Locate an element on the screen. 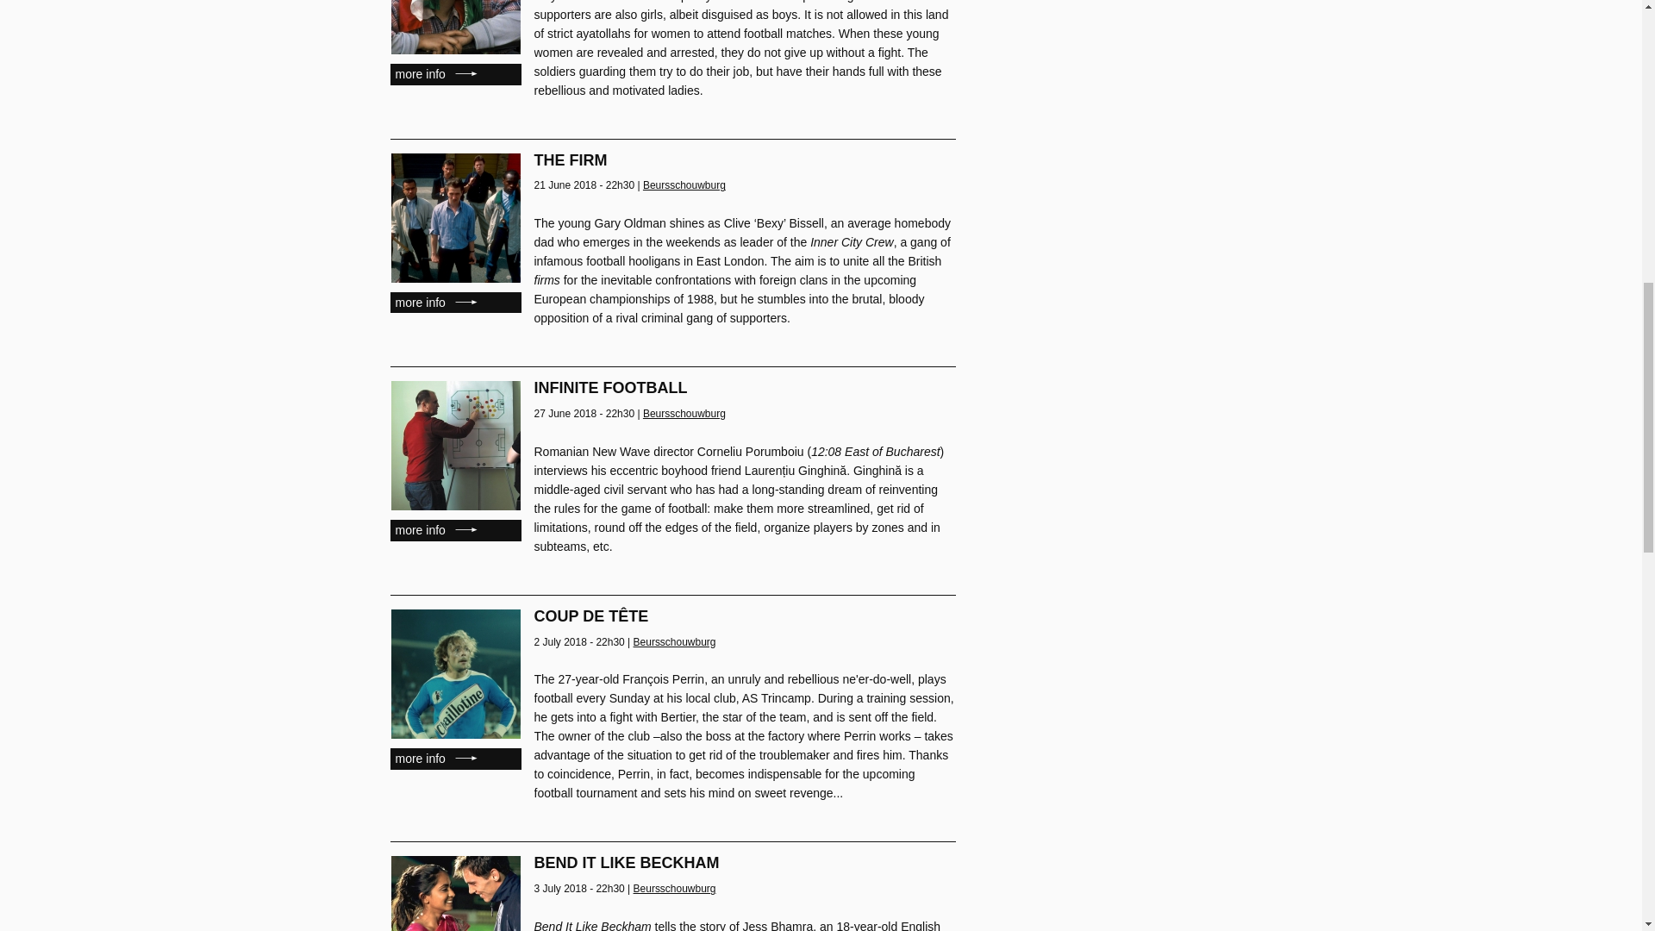 Image resolution: width=1655 pixels, height=931 pixels. more info is located at coordinates (455, 74).